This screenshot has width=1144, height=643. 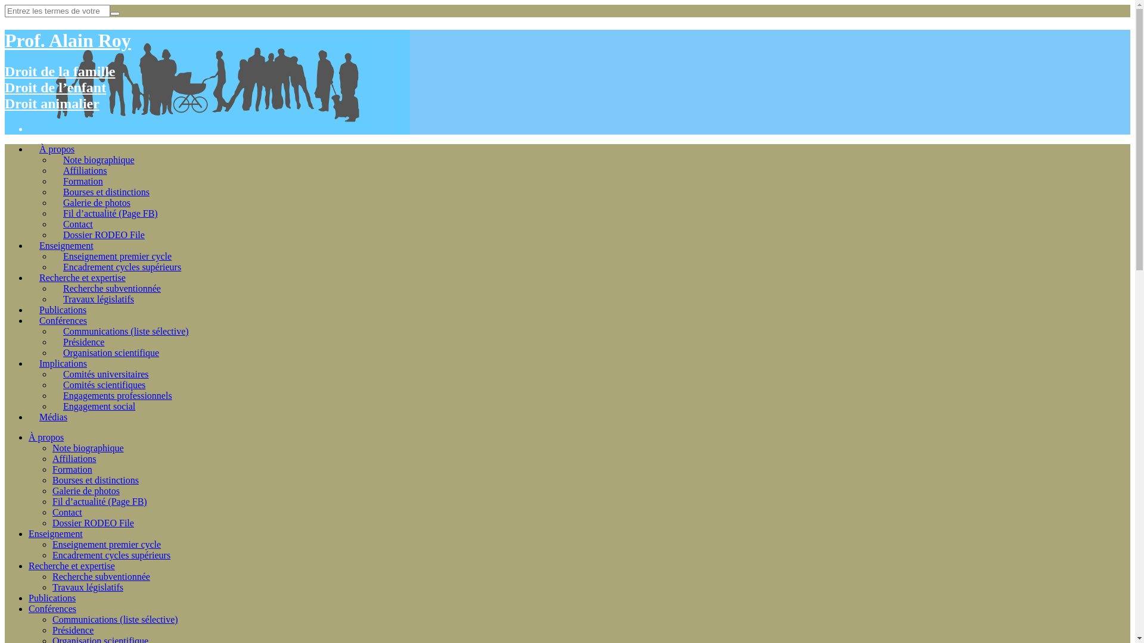 What do you see at coordinates (63, 363) in the screenshot?
I see `Implications` at bounding box center [63, 363].